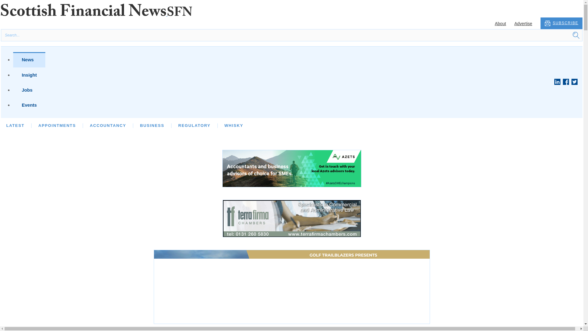 The width and height of the screenshot is (588, 331). Describe the element at coordinates (29, 89) in the screenshot. I see `Jobs` at that location.